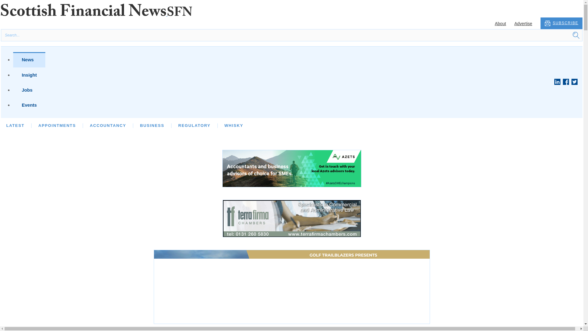 The width and height of the screenshot is (588, 331). Describe the element at coordinates (29, 89) in the screenshot. I see `Jobs` at that location.